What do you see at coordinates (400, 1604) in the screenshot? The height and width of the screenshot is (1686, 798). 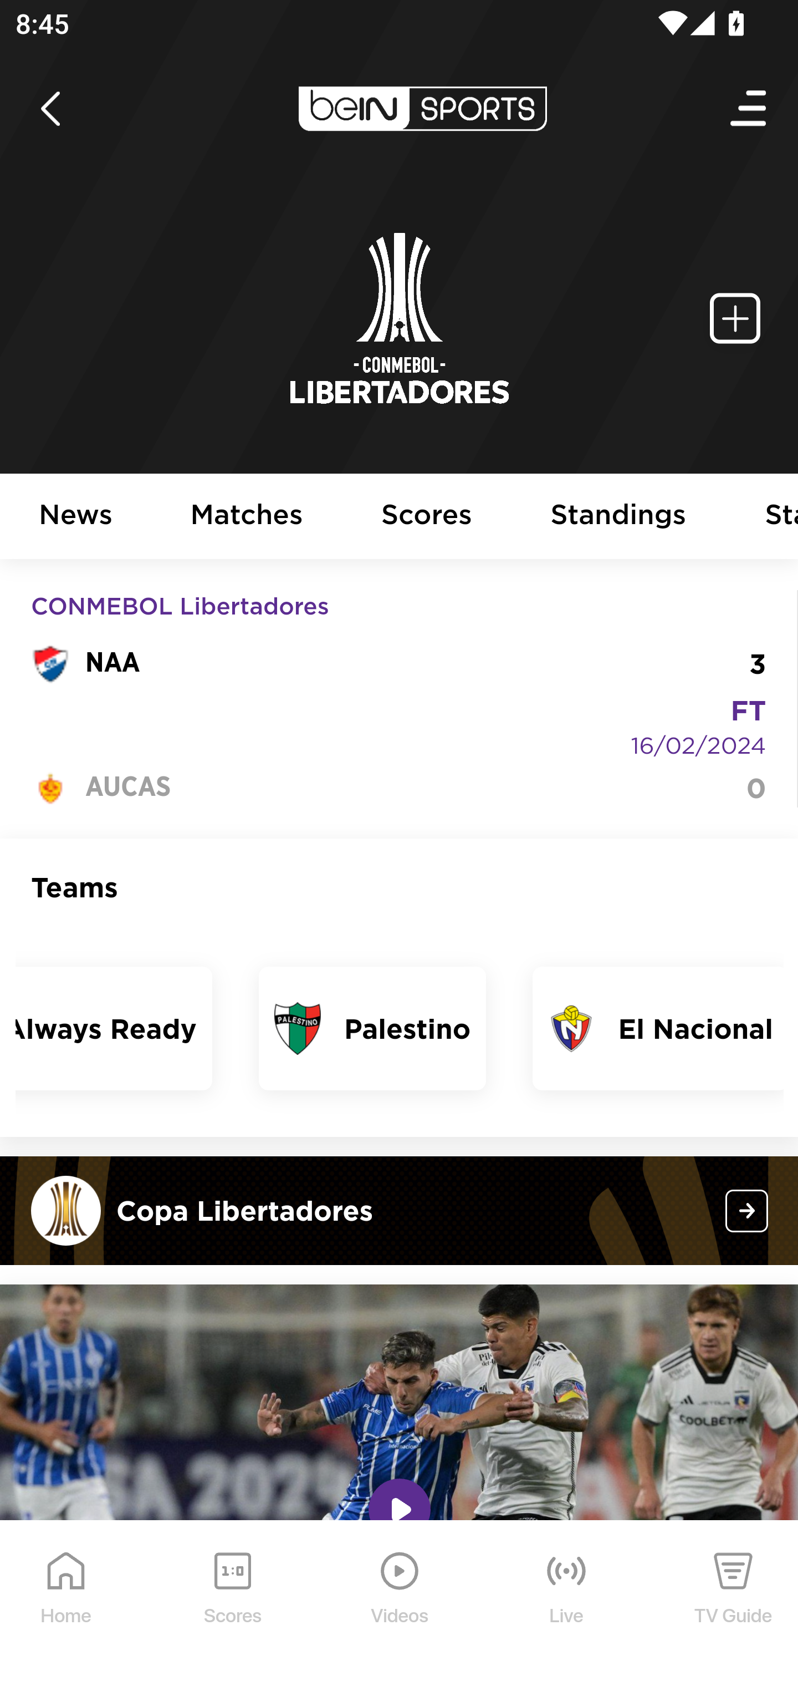 I see `Videos Videos Icon Videos` at bounding box center [400, 1604].